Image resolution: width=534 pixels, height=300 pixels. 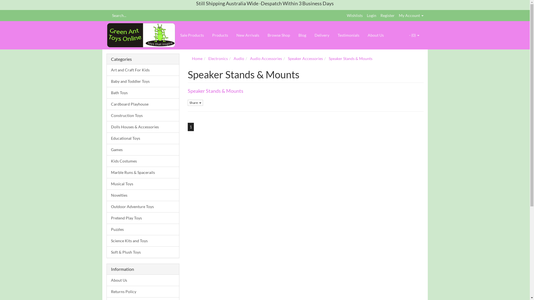 What do you see at coordinates (322, 35) in the screenshot?
I see `Delivery` at bounding box center [322, 35].